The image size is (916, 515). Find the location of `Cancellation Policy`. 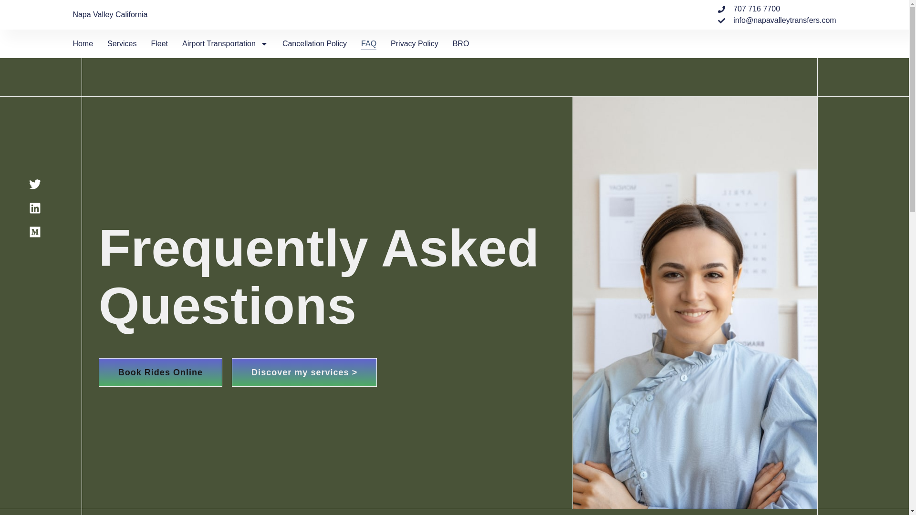

Cancellation Policy is located at coordinates (314, 43).